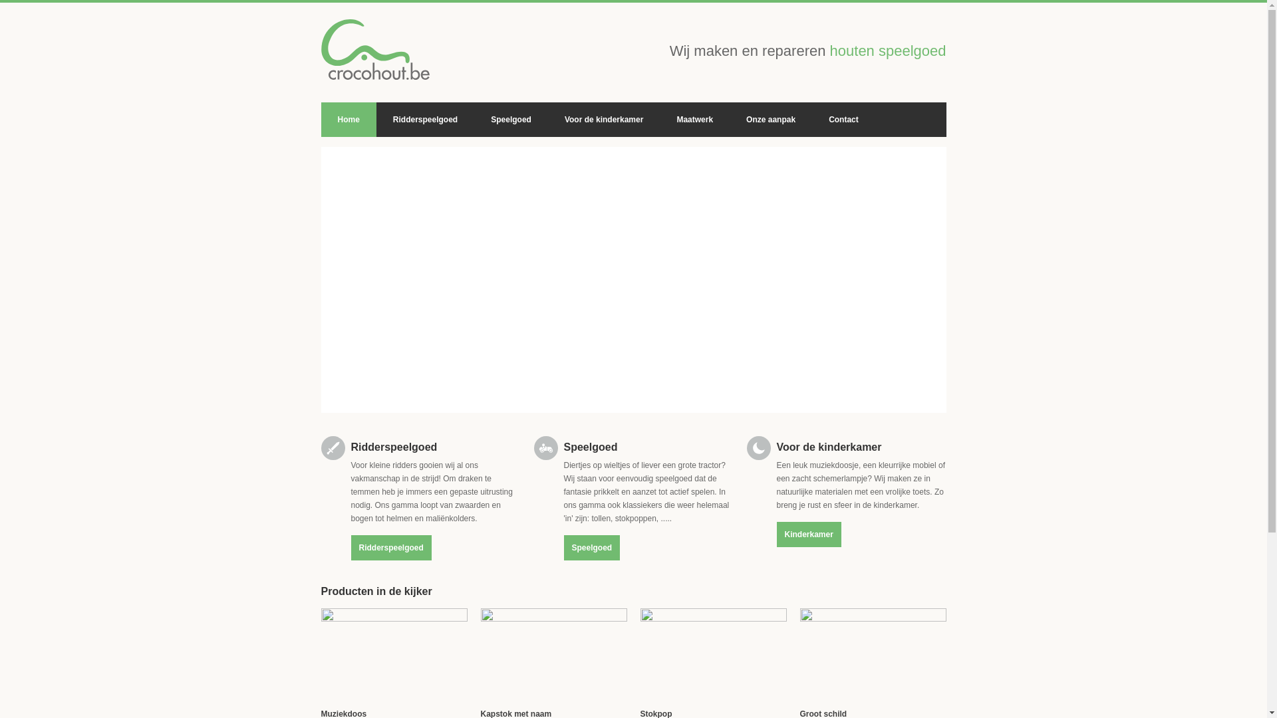  What do you see at coordinates (809, 535) in the screenshot?
I see `Kinderkamer` at bounding box center [809, 535].